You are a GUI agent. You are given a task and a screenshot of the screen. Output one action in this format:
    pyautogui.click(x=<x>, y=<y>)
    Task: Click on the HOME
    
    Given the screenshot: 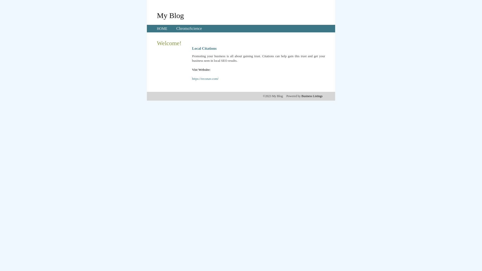 What is the action you would take?
    pyautogui.click(x=162, y=29)
    